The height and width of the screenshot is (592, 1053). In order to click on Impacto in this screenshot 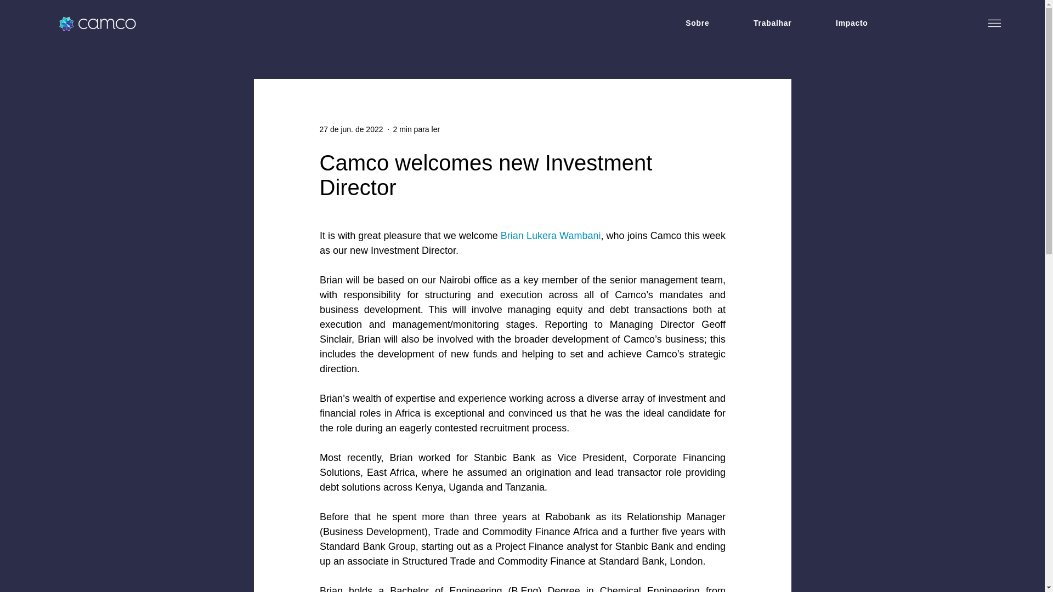, I will do `click(852, 23)`.